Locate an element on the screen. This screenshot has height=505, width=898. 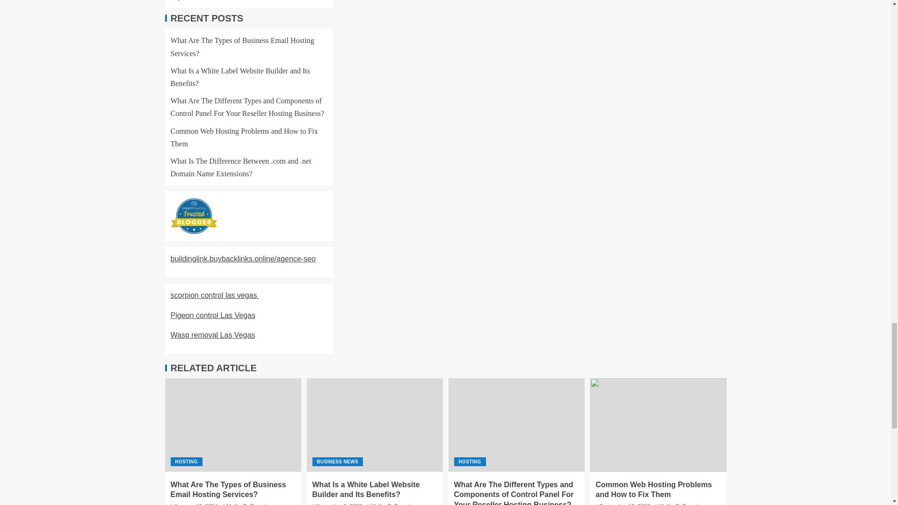
What Is a White Label Website Builder and Its Benefits? is located at coordinates (240, 77).